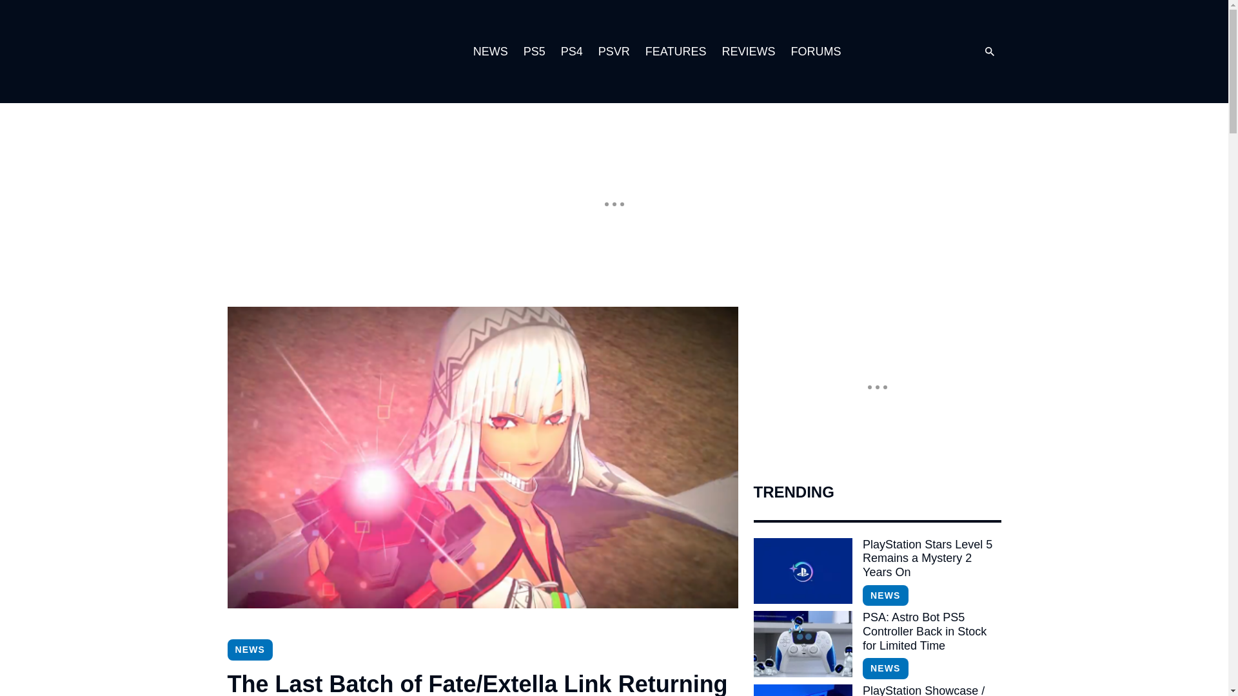 The width and height of the screenshot is (1238, 696). I want to click on Twitter, so click(918, 52).